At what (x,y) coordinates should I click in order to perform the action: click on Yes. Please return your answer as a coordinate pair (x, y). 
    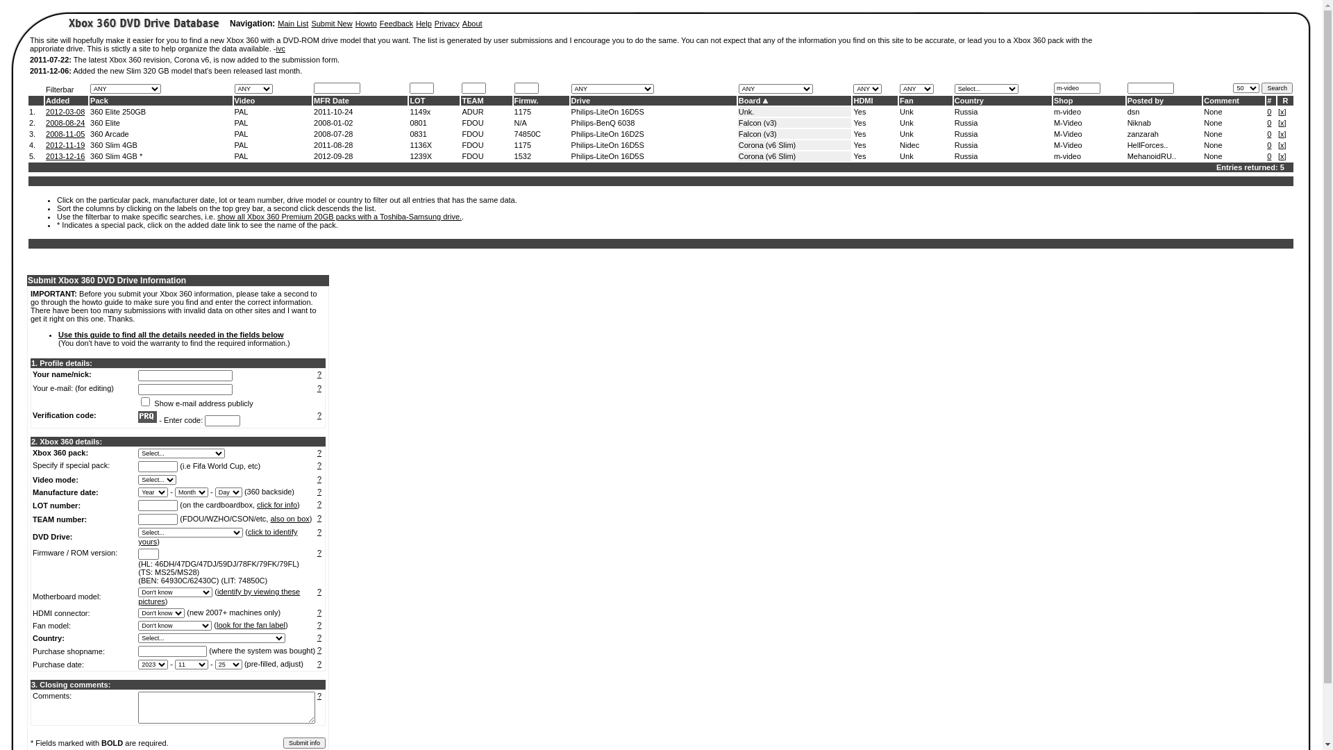
    Looking at the image, I should click on (860, 156).